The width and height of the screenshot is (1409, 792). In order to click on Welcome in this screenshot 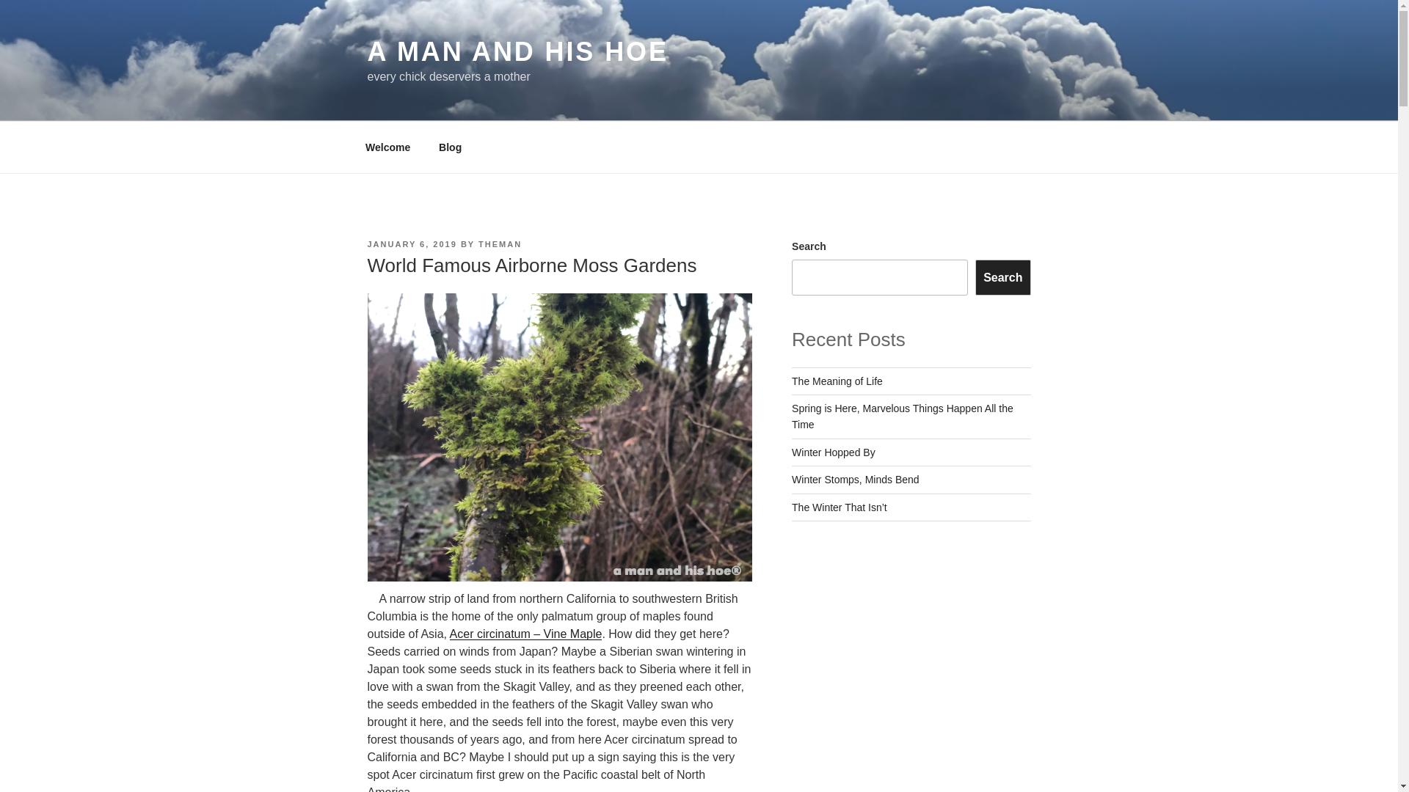, I will do `click(387, 147)`.